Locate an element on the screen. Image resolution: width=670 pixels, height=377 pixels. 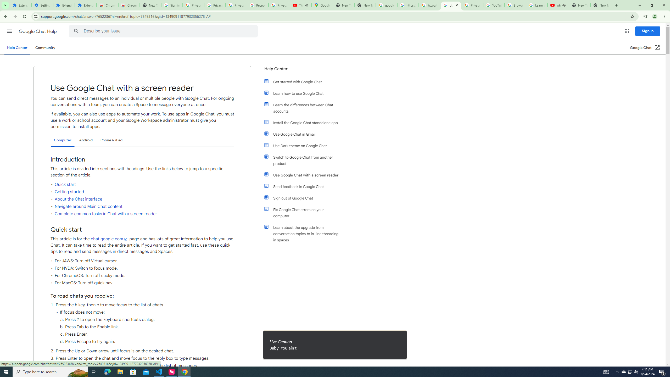
Google Chat Help is located at coordinates (38, 31).